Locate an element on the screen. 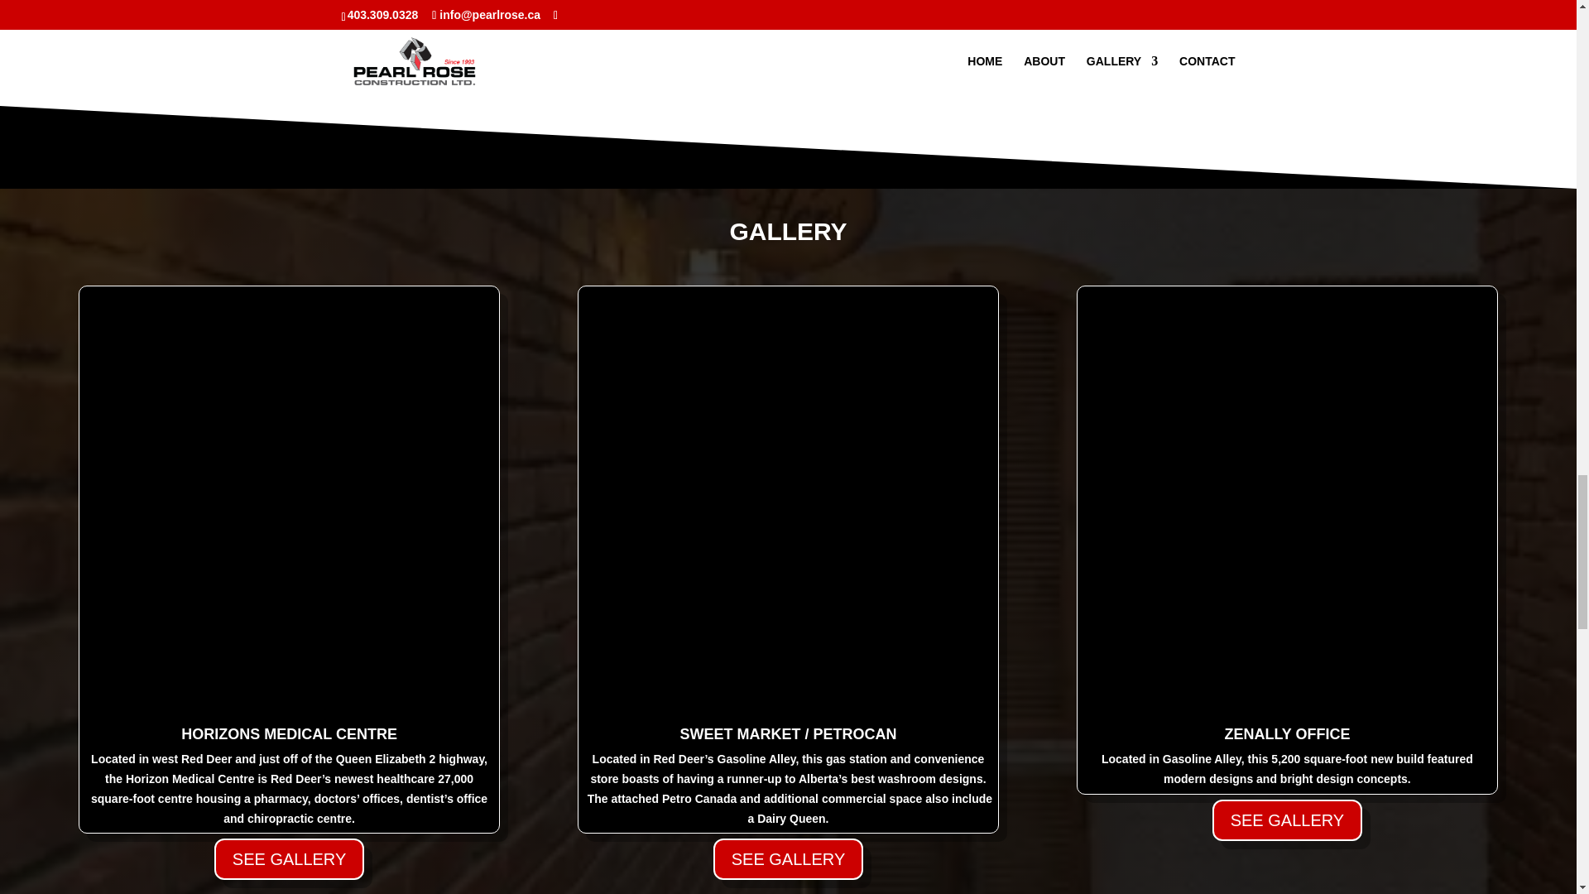 Image resolution: width=1589 pixels, height=894 pixels. SEE GALLERY is located at coordinates (1286, 819).